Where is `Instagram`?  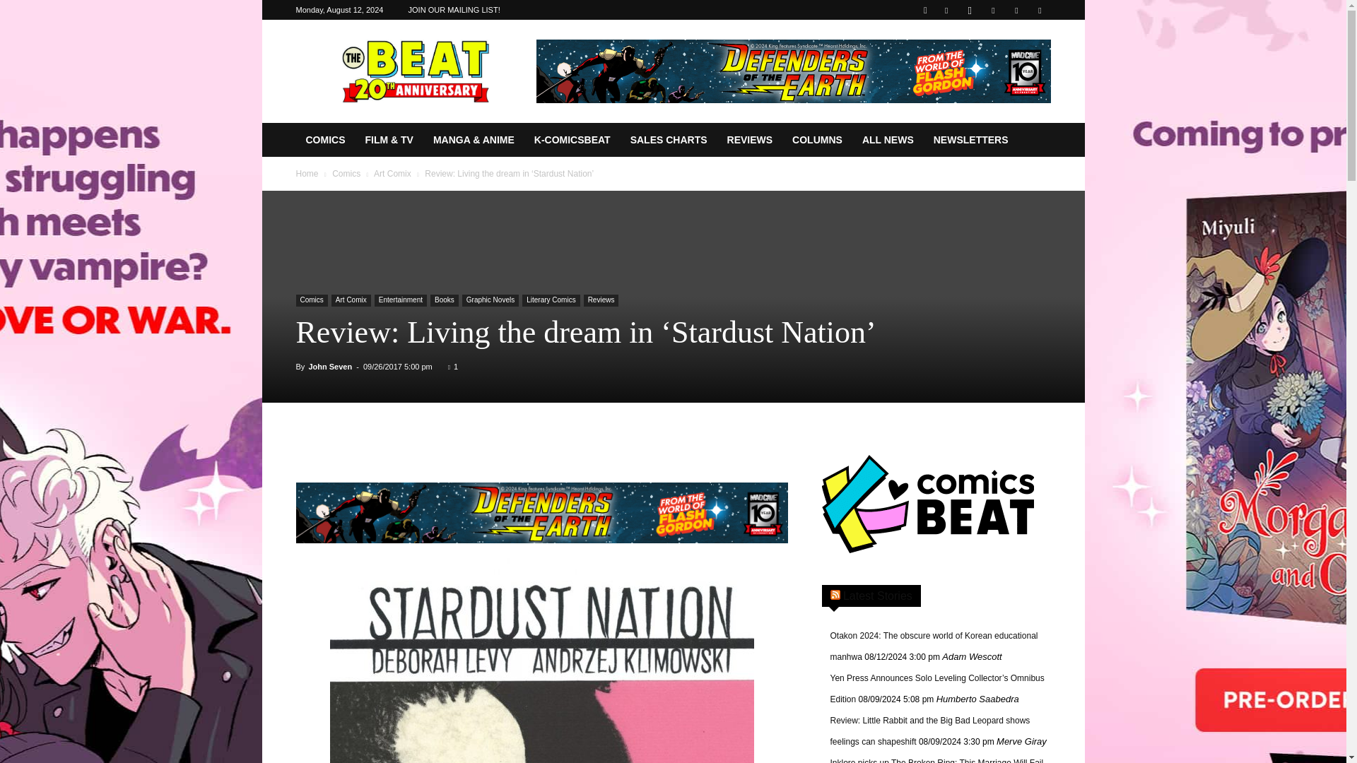 Instagram is located at coordinates (970, 10).